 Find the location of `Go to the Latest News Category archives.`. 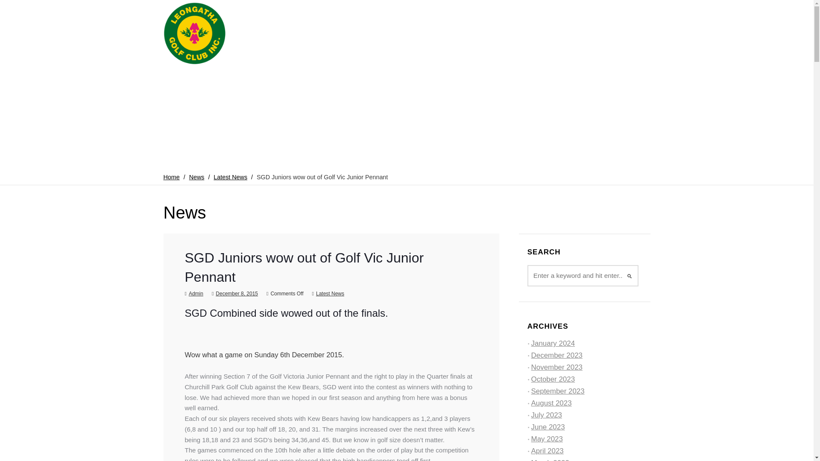

Go to the Latest News Category archives. is located at coordinates (230, 177).